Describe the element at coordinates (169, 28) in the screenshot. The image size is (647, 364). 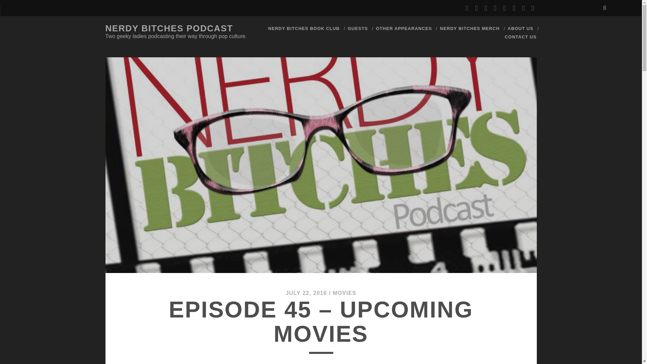
I see `NERDY BITCHES PODCAST` at that location.